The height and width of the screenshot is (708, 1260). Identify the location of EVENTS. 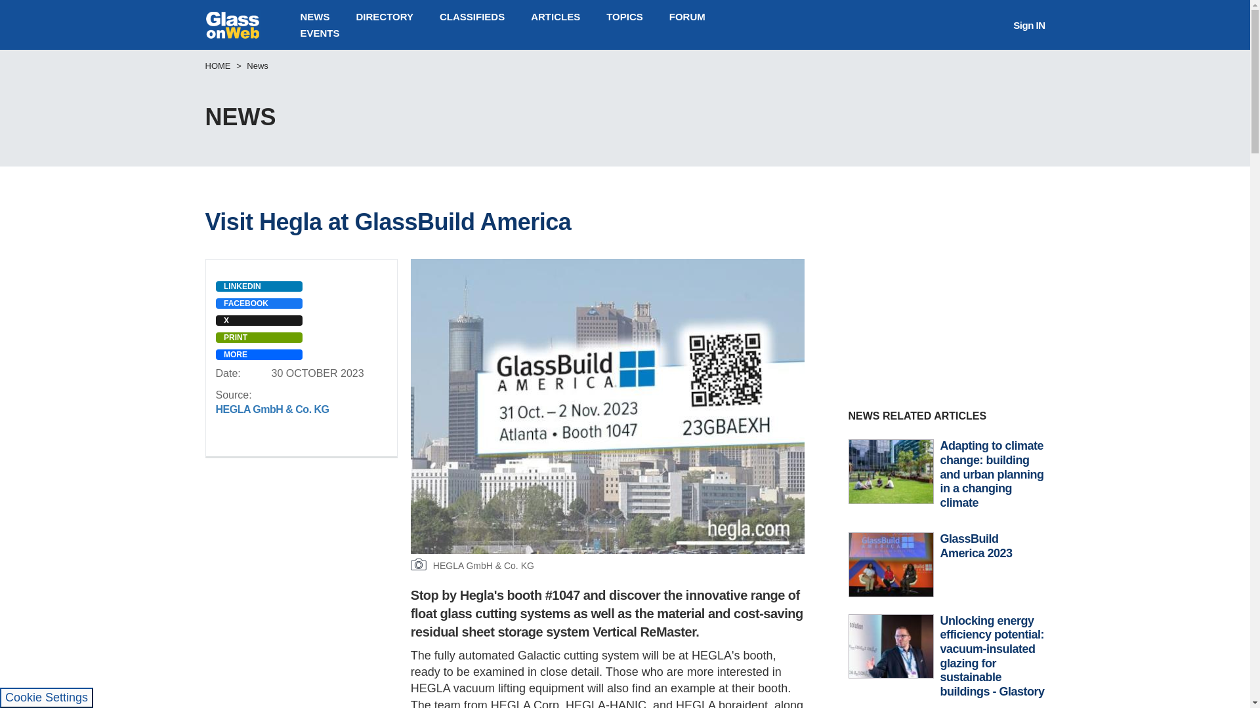
(320, 33).